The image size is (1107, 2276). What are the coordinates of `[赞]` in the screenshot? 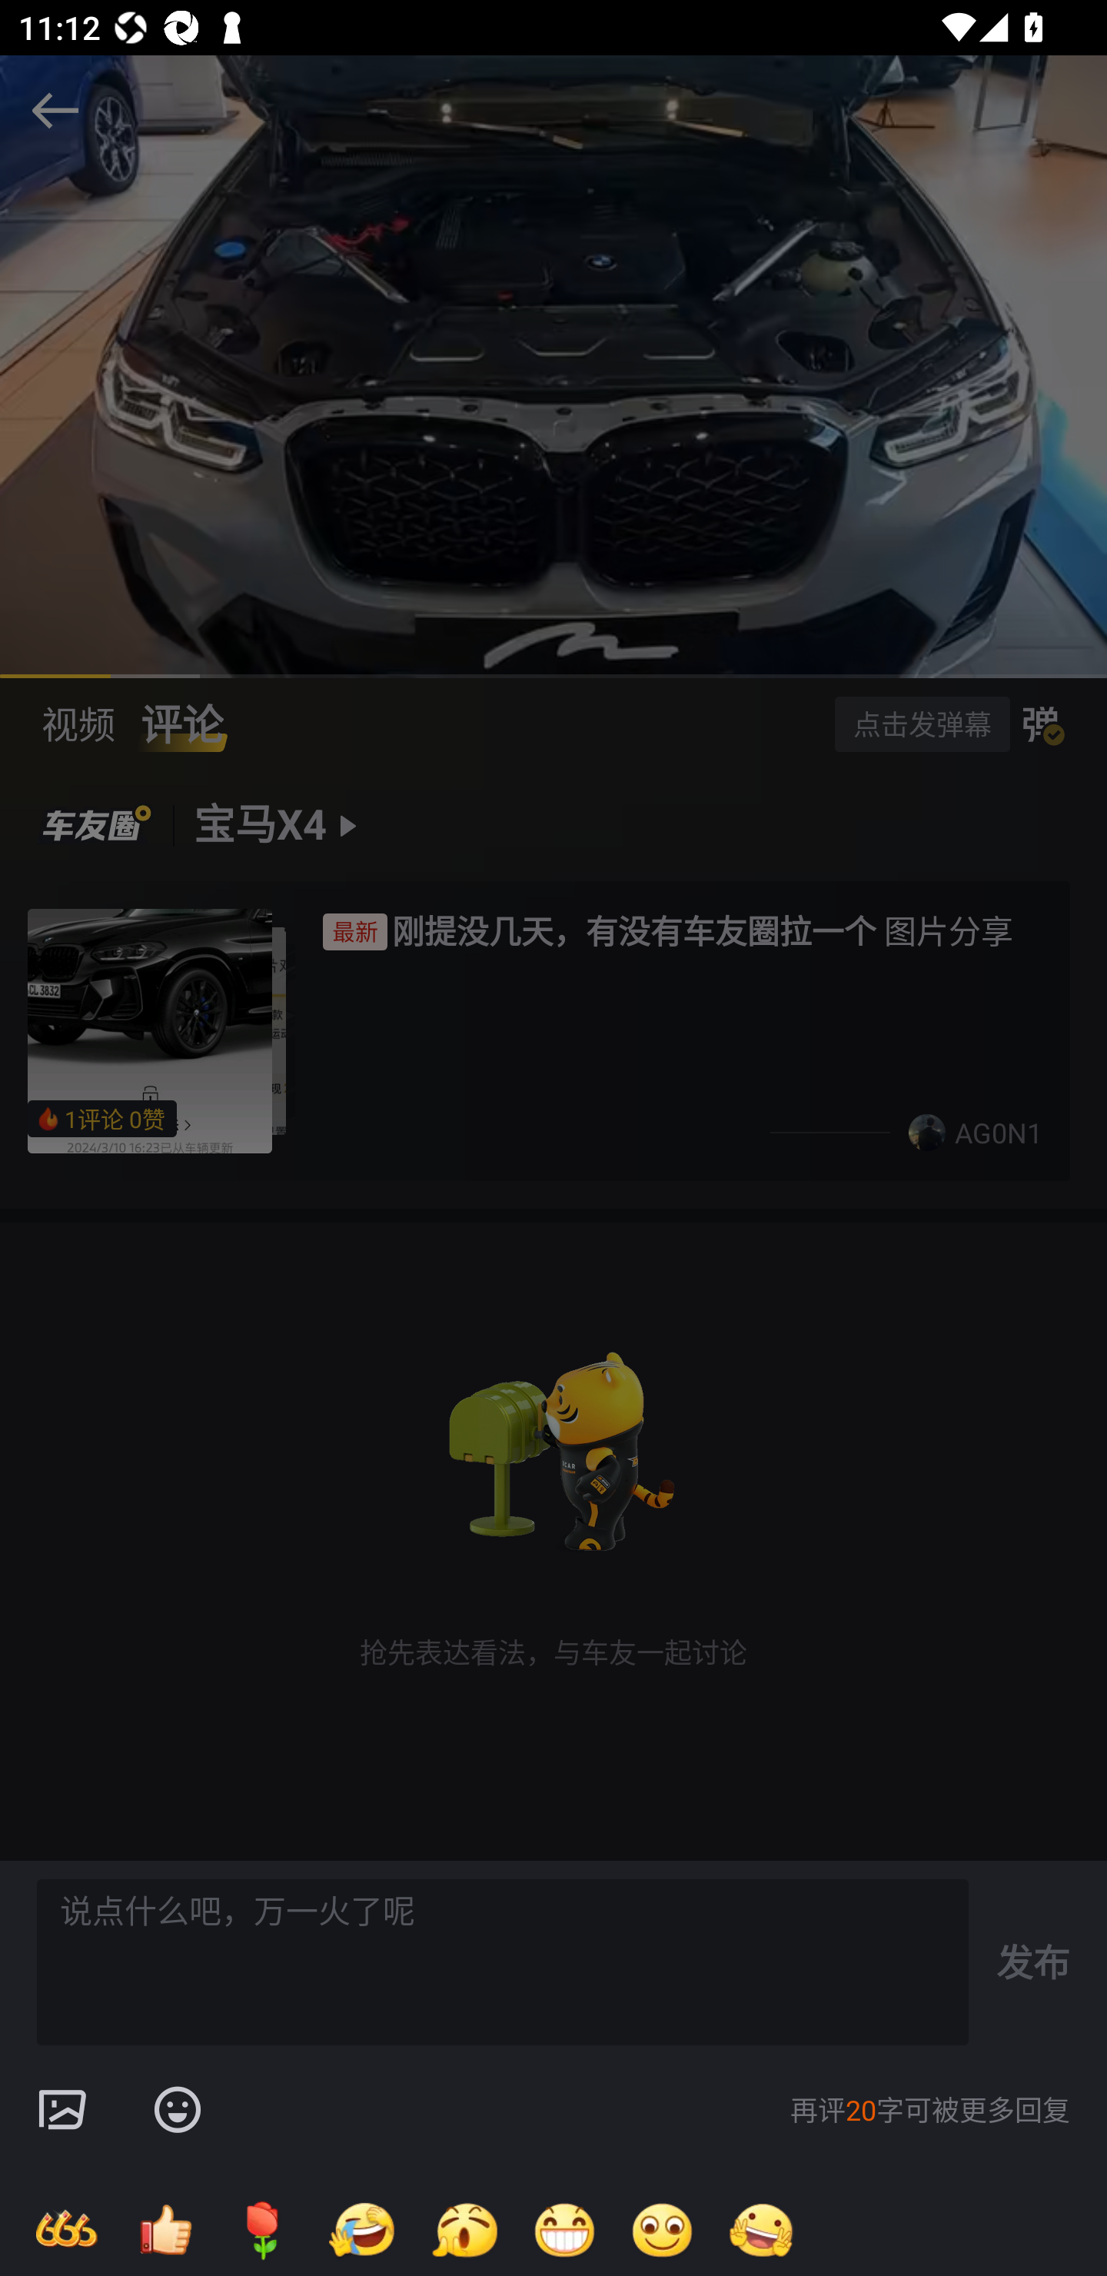 It's located at (165, 2229).